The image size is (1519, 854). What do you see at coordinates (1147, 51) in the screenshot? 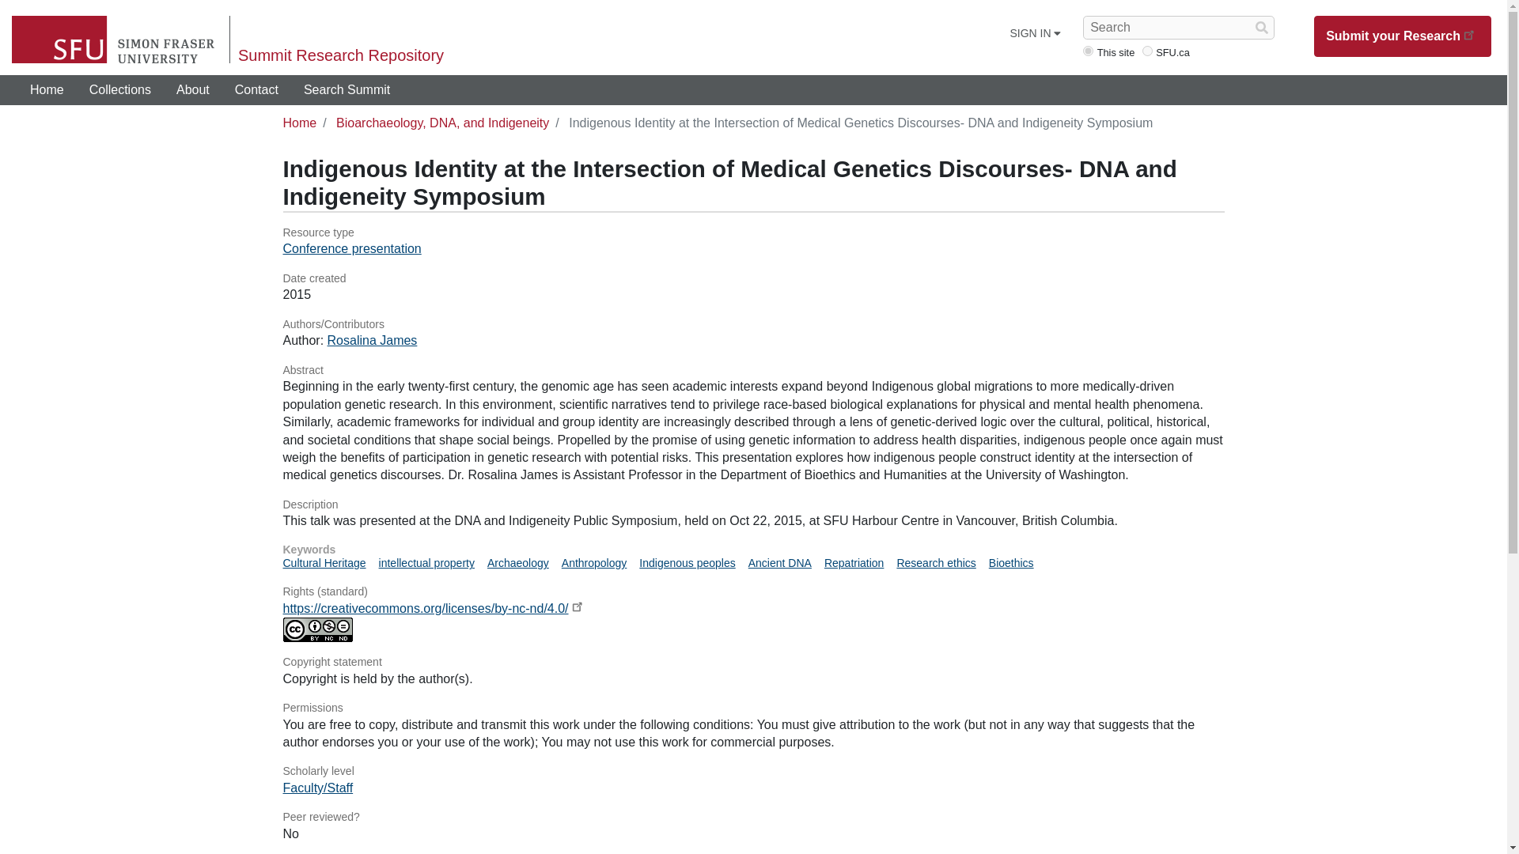
I see `navbar-sfu` at bounding box center [1147, 51].